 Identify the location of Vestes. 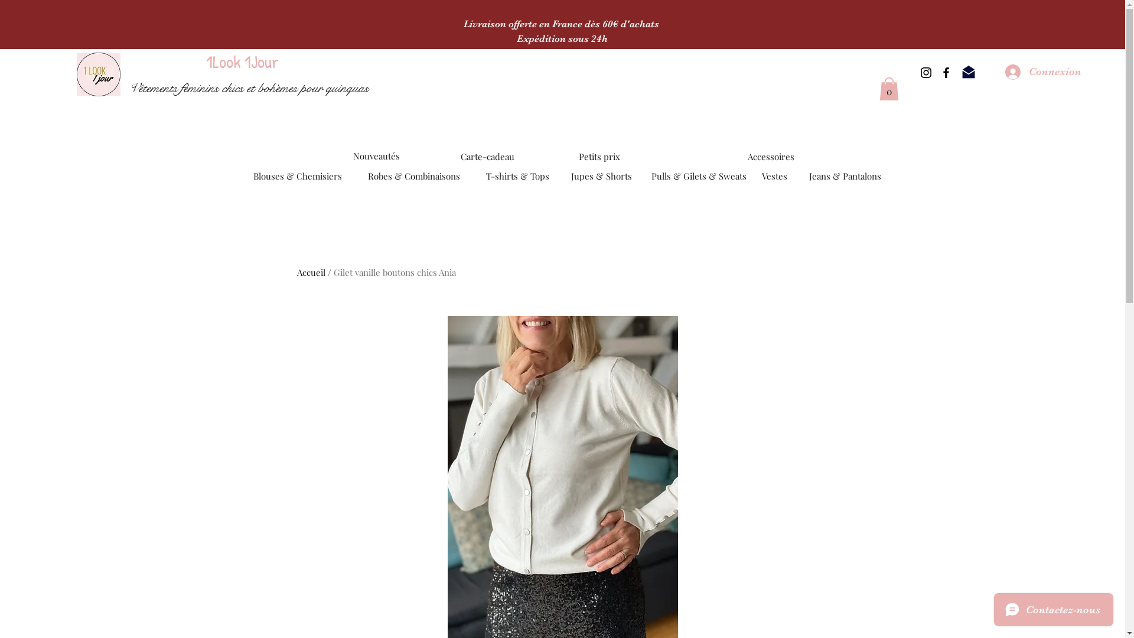
(775, 176).